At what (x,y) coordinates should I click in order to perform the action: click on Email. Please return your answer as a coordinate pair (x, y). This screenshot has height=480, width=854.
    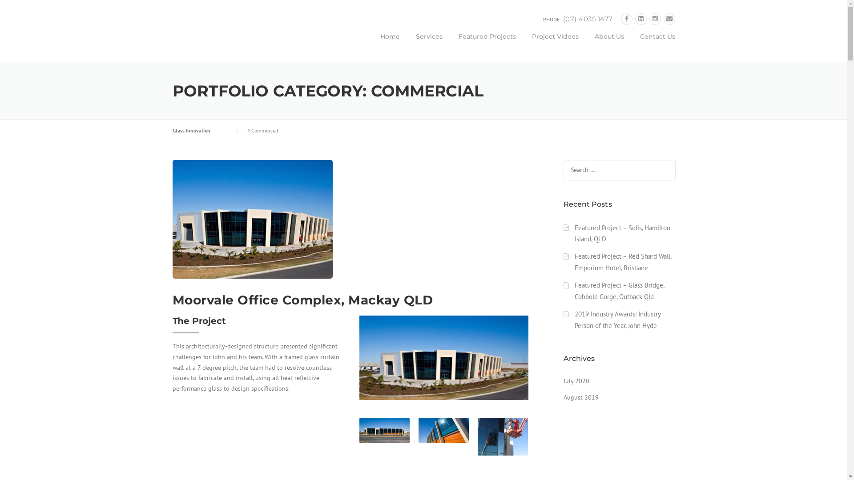
    Looking at the image, I should click on (669, 19).